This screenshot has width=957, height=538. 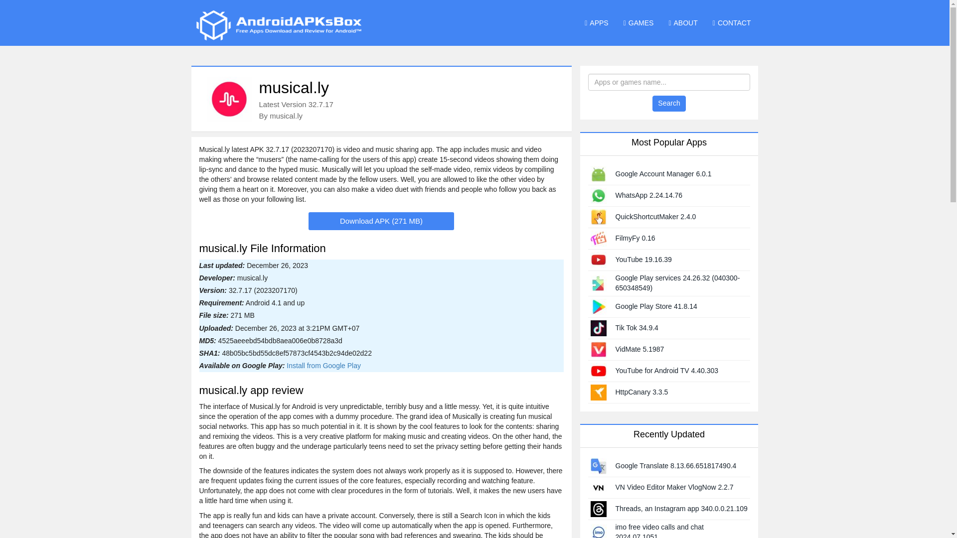 What do you see at coordinates (598, 173) in the screenshot?
I see `Google Account Manager Latest Version 6.0.1 APK Download` at bounding box center [598, 173].